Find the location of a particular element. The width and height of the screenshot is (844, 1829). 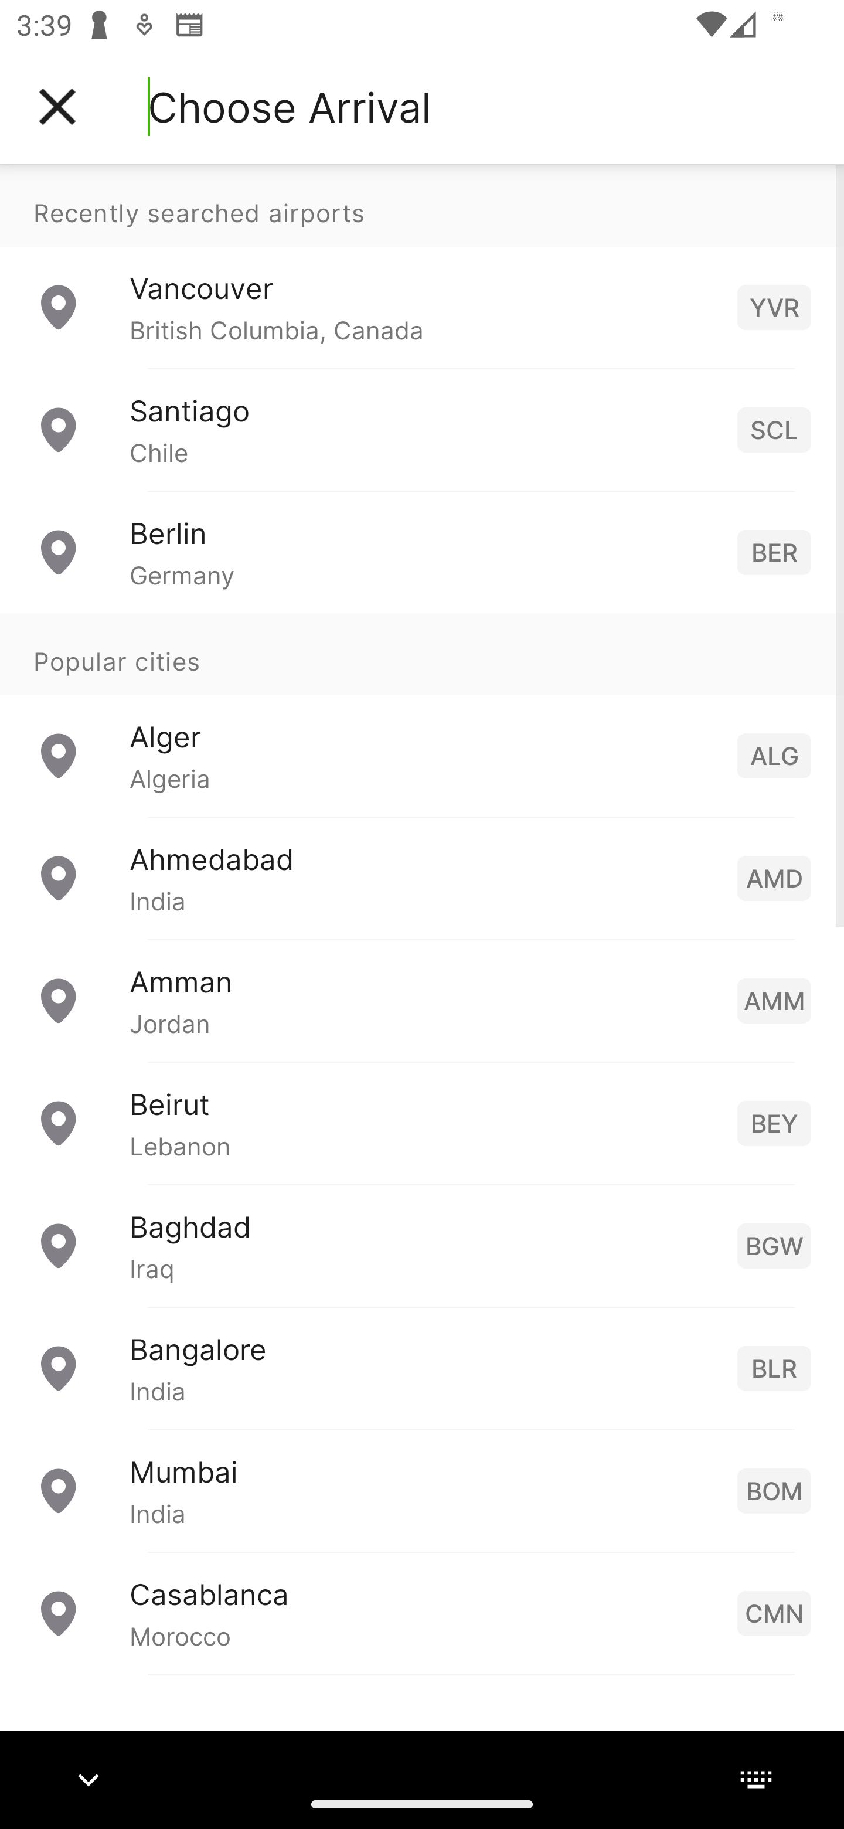

Berlin Germany BER is located at coordinates (422, 551).